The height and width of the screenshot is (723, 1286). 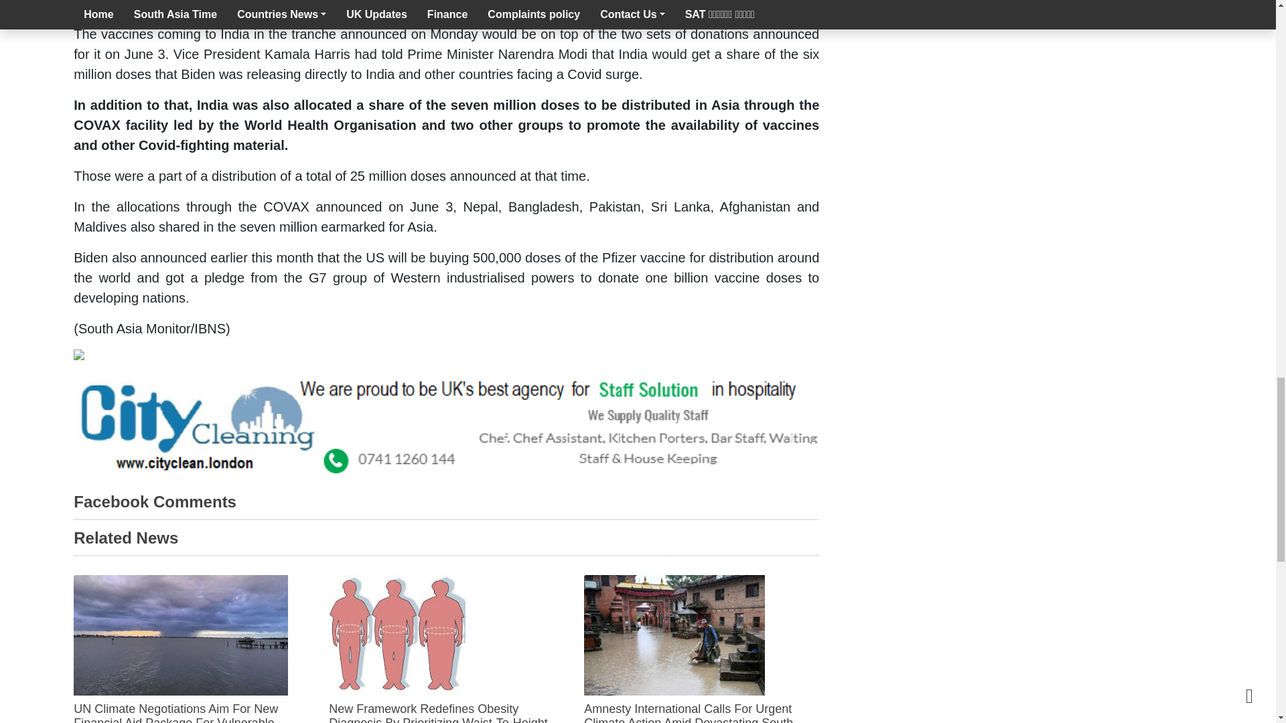 What do you see at coordinates (155, 501) in the screenshot?
I see `Facebook Comments` at bounding box center [155, 501].